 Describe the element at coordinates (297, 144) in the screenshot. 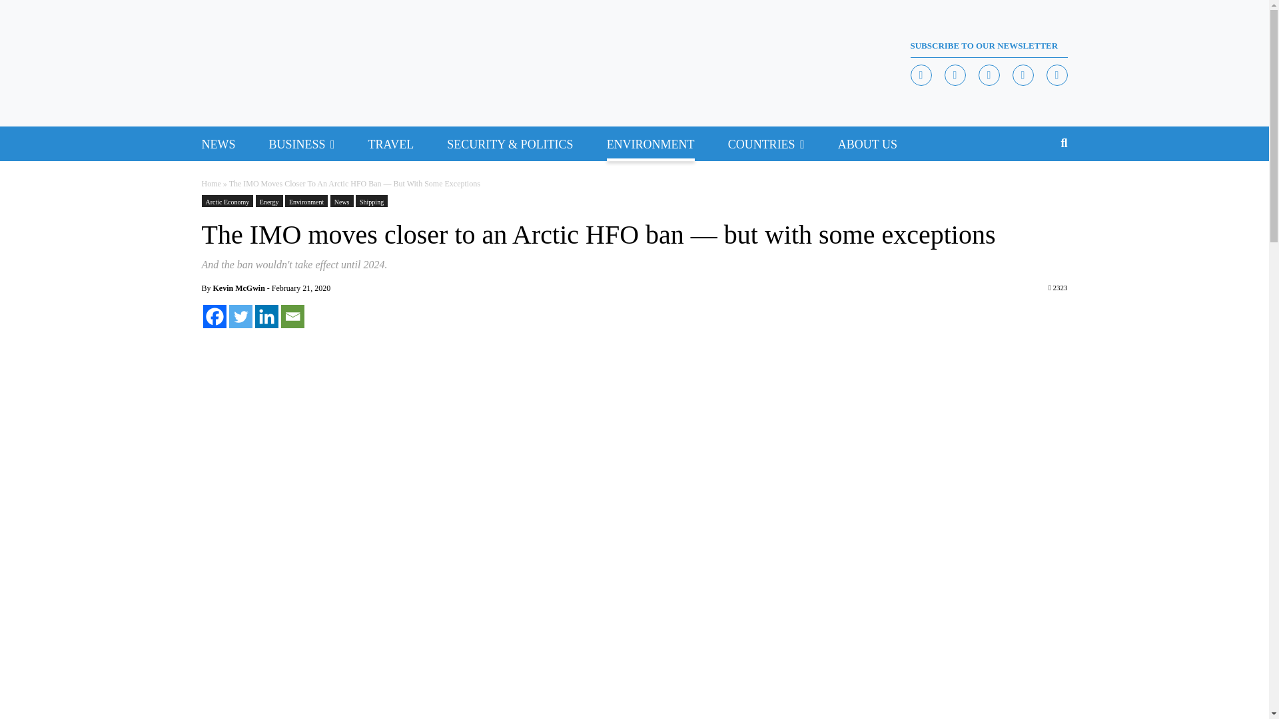

I see `BUSINESS` at that location.